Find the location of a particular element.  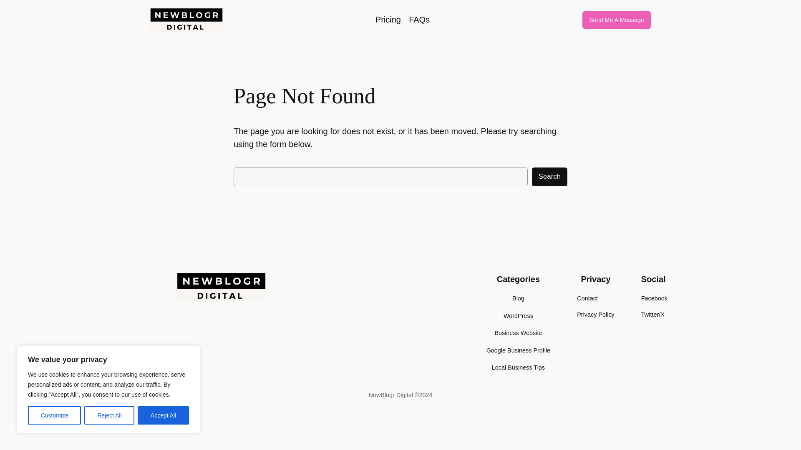

Customize is located at coordinates (54, 415).